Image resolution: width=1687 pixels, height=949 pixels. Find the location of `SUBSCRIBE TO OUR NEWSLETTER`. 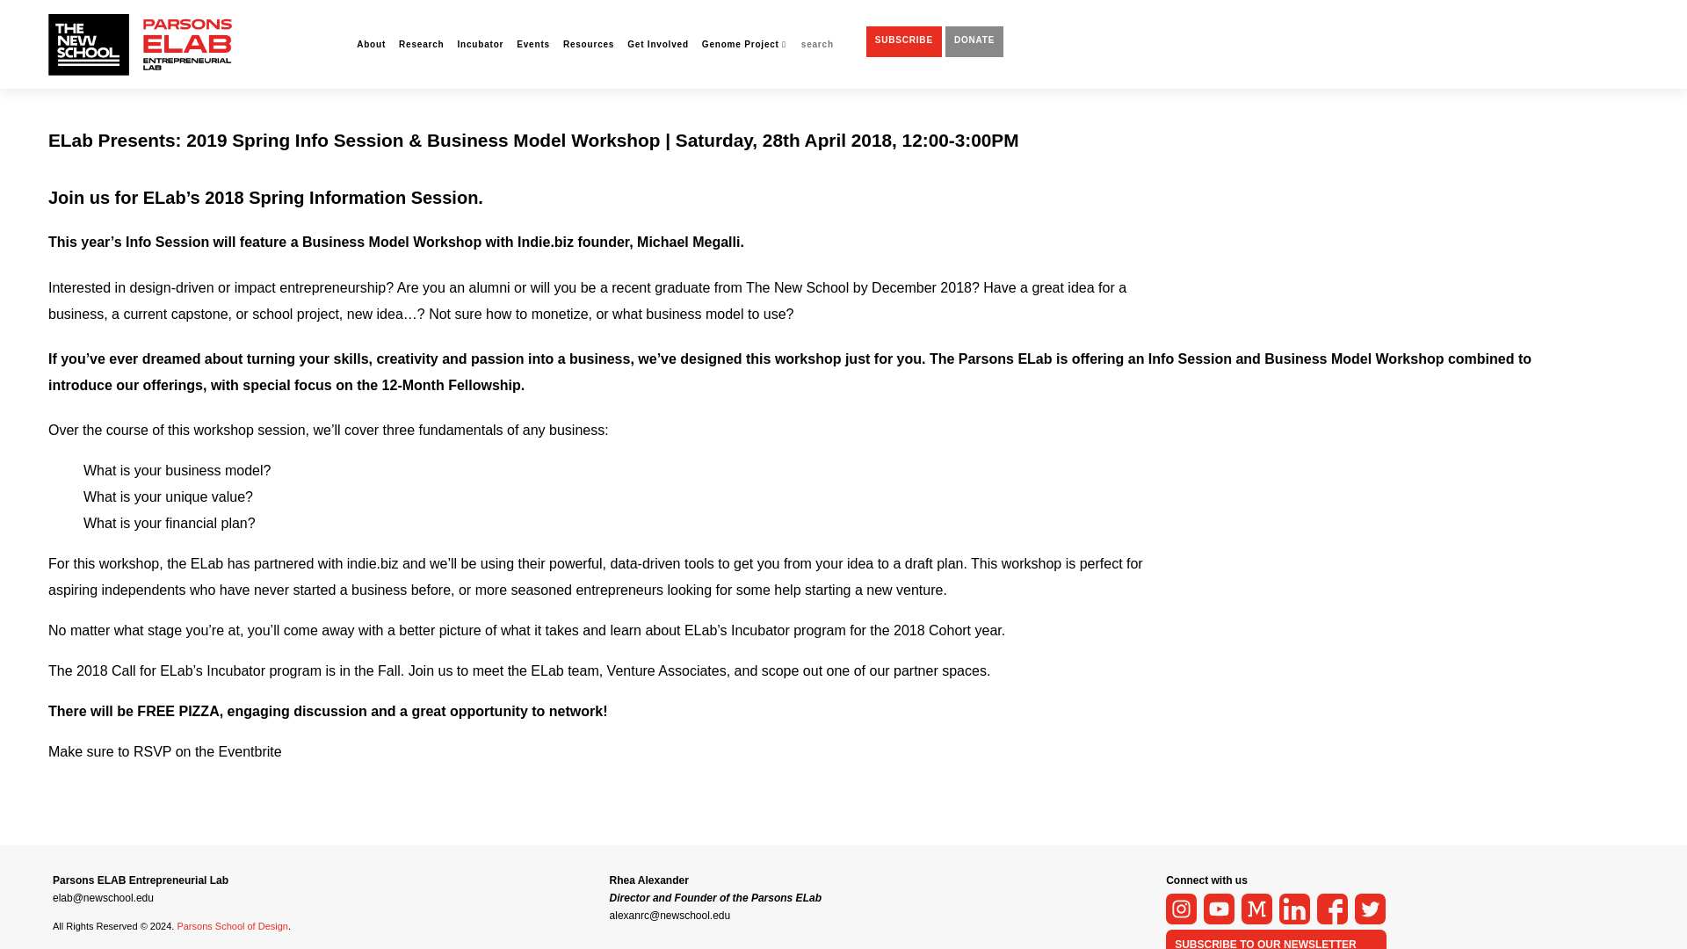

SUBSCRIBE TO OUR NEWSLETTER is located at coordinates (1265, 944).